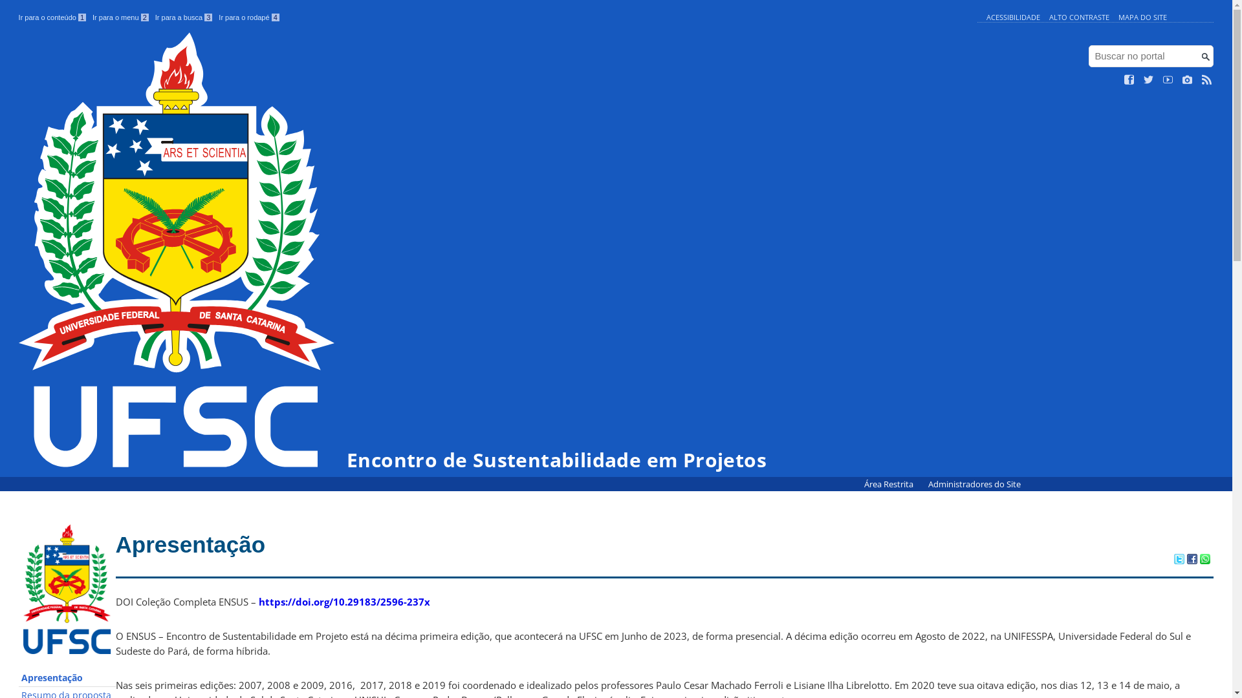 This screenshot has width=1242, height=698. I want to click on Ir para o menu 2, so click(120, 17).